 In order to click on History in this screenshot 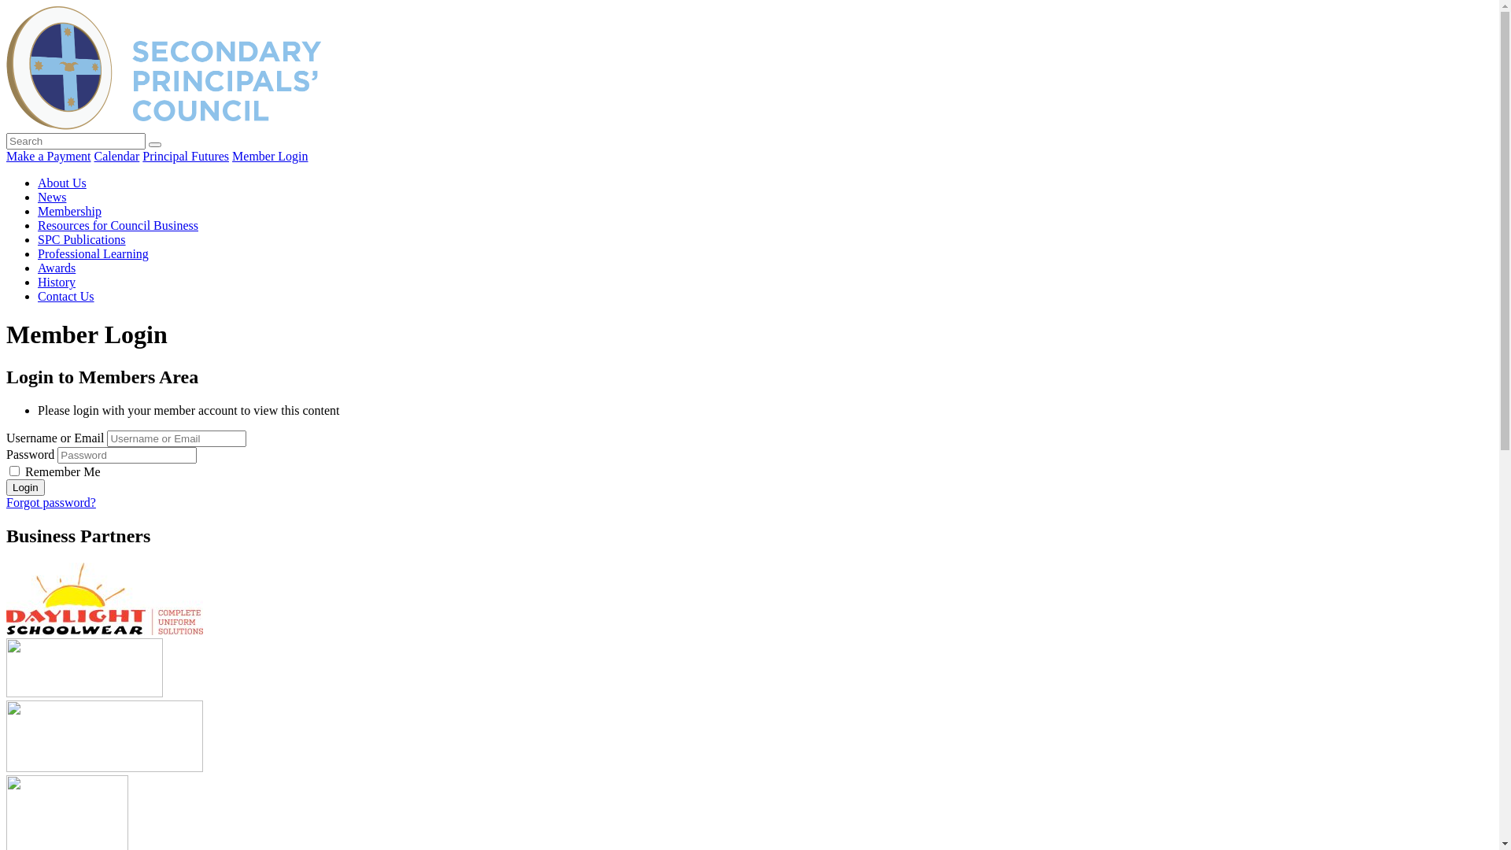, I will do `click(57, 282)`.